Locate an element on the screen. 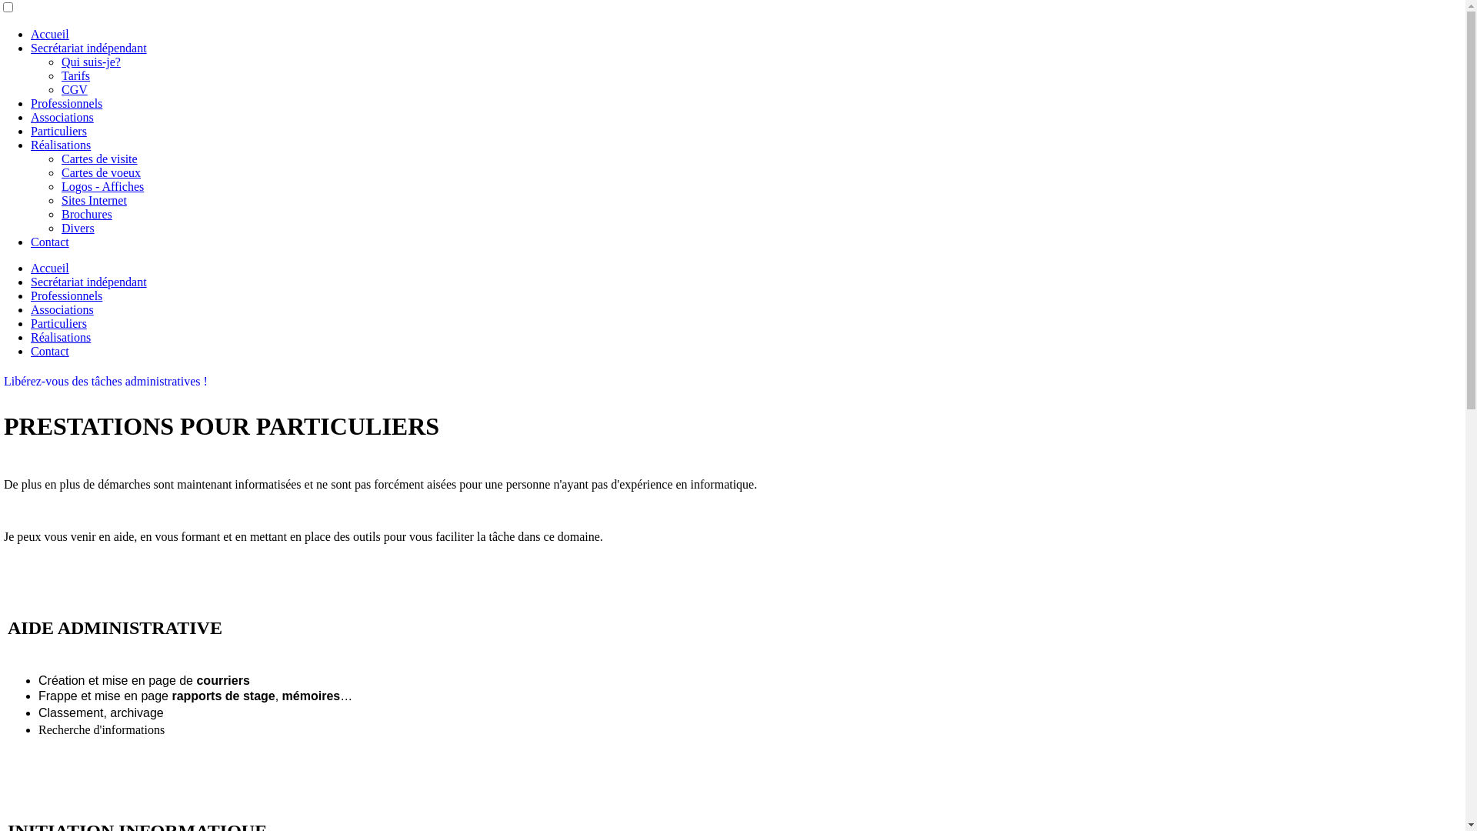  Professionnels is located at coordinates (66, 295).